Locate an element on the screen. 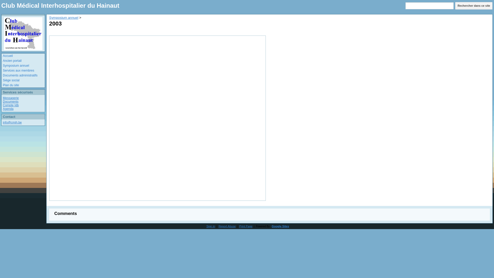 The height and width of the screenshot is (278, 494). Documents is located at coordinates (11, 102).